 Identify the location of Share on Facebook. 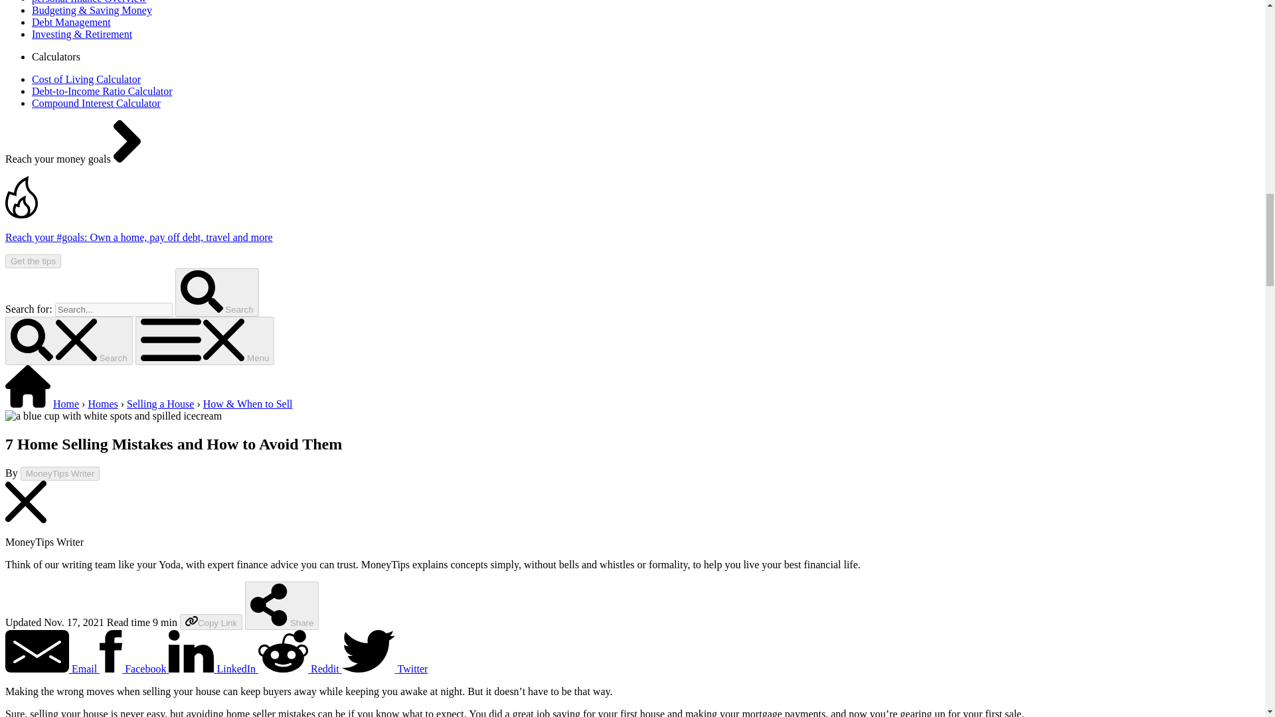
(133, 669).